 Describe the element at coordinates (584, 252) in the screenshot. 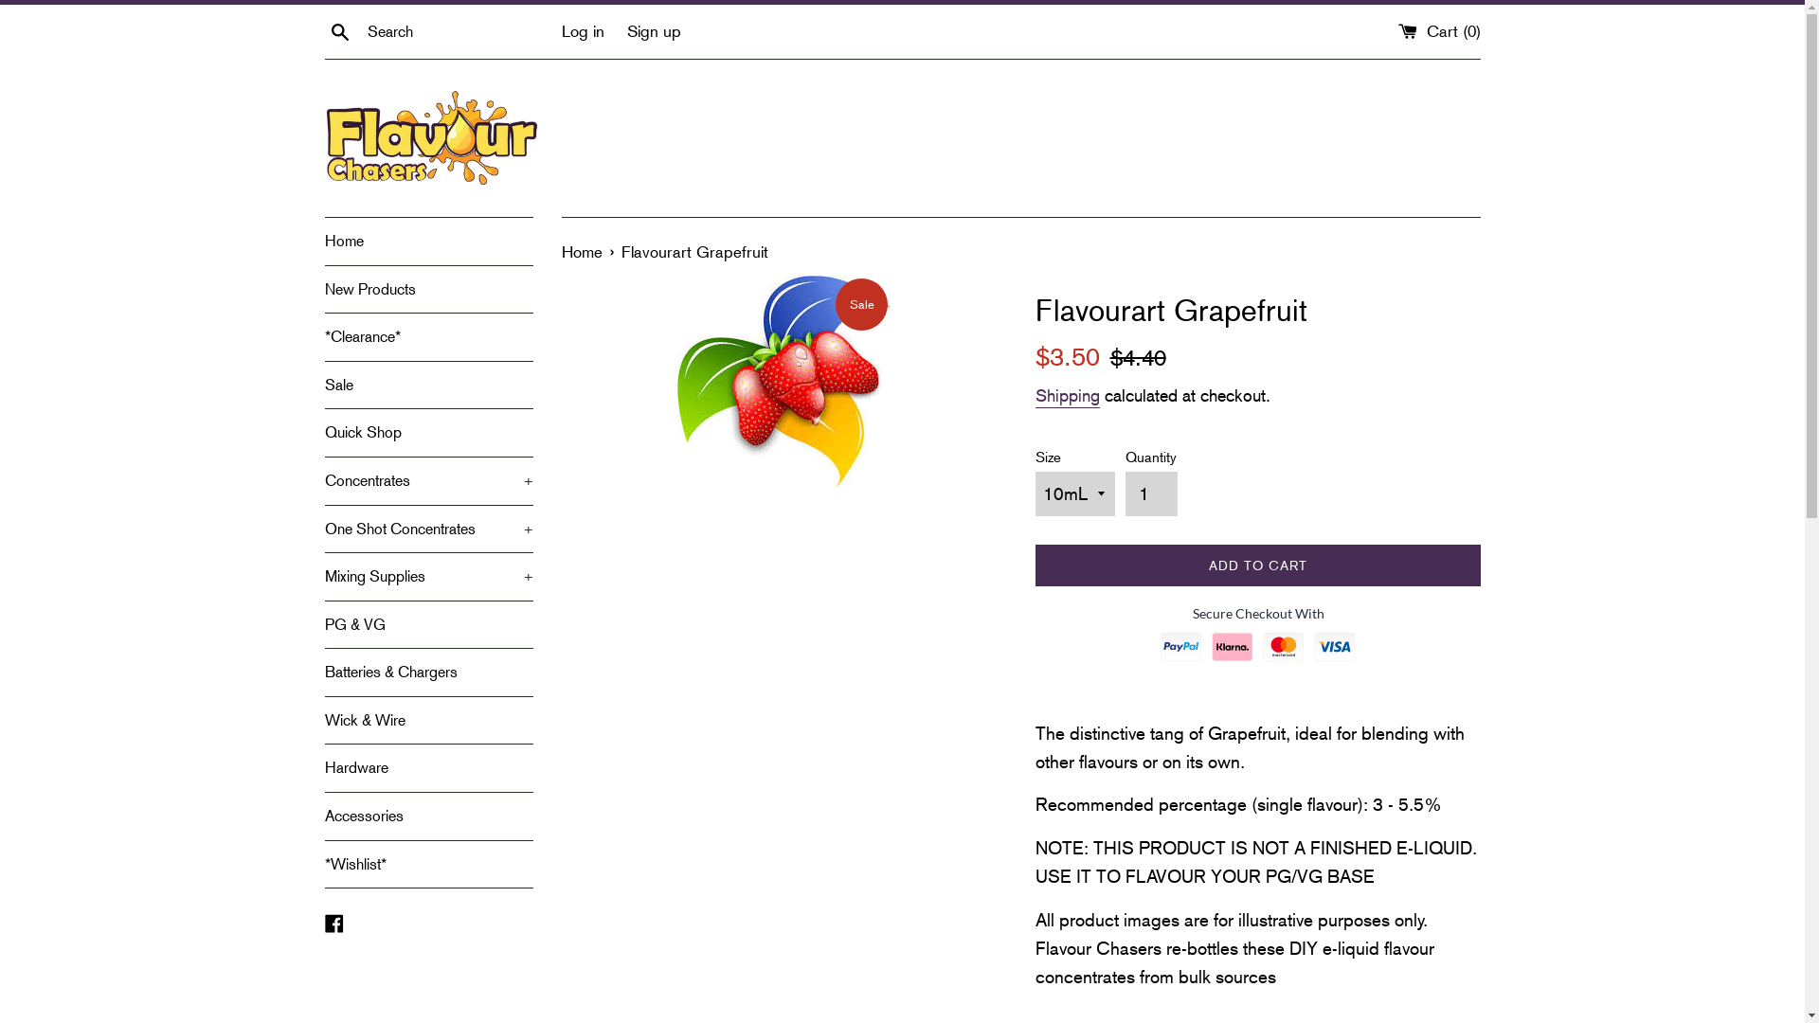

I see `Home` at that location.